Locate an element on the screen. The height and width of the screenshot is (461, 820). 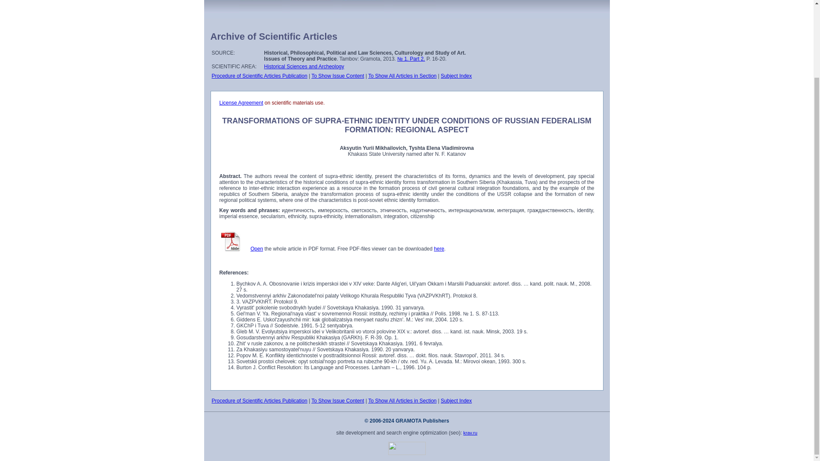
Procedure of Scientific Articles Publication is located at coordinates (260, 401).